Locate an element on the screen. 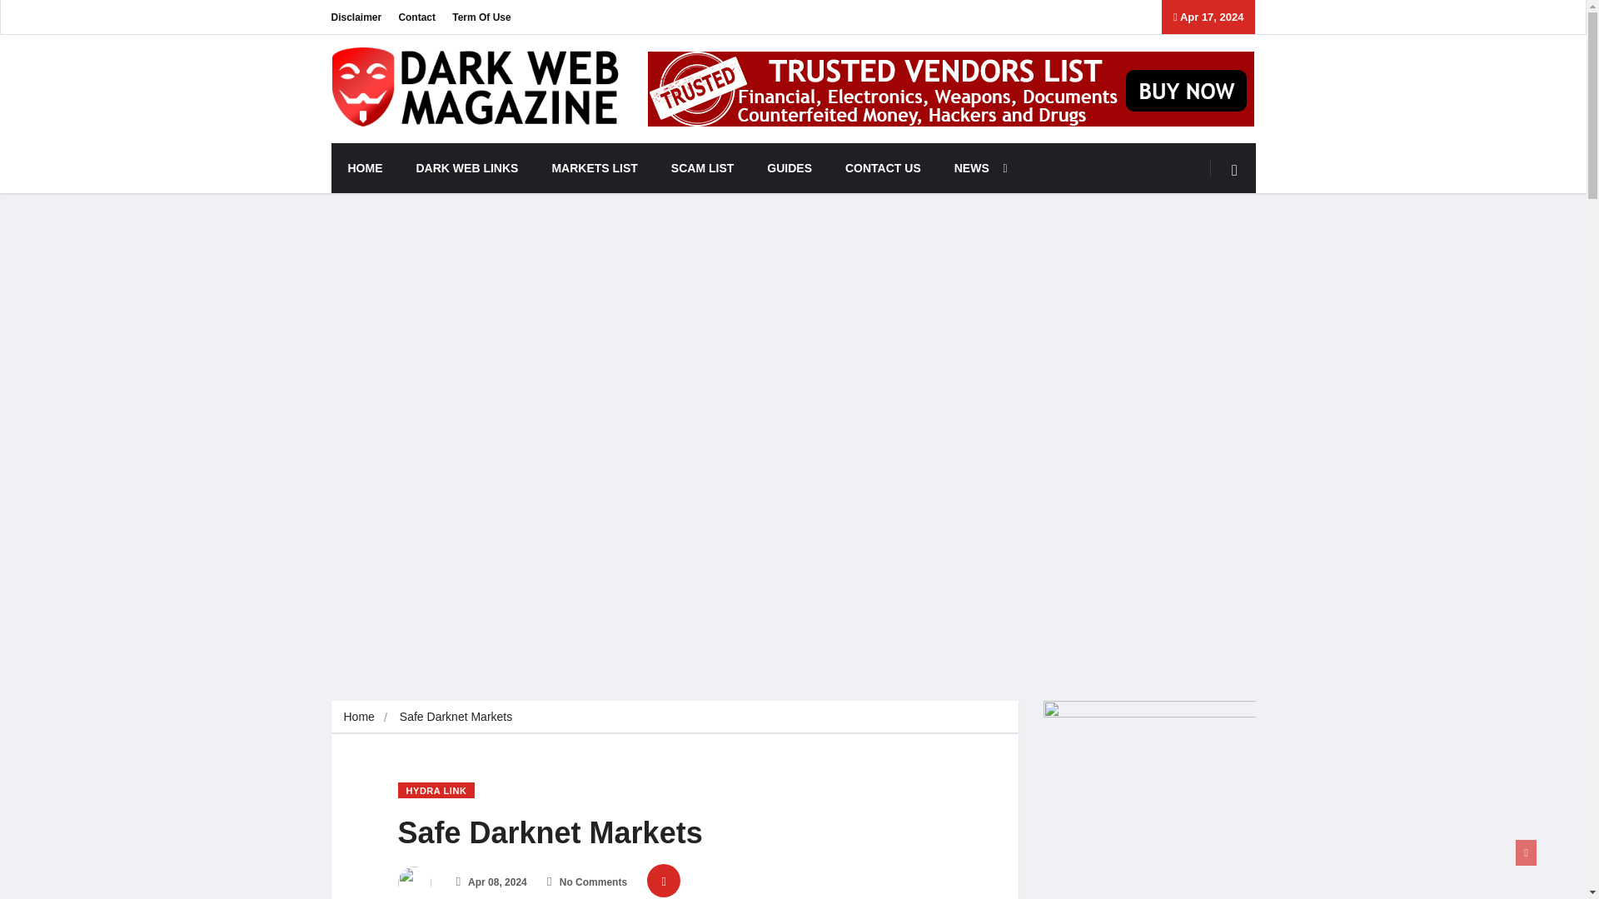 Image resolution: width=1599 pixels, height=899 pixels. Contact is located at coordinates (416, 17).